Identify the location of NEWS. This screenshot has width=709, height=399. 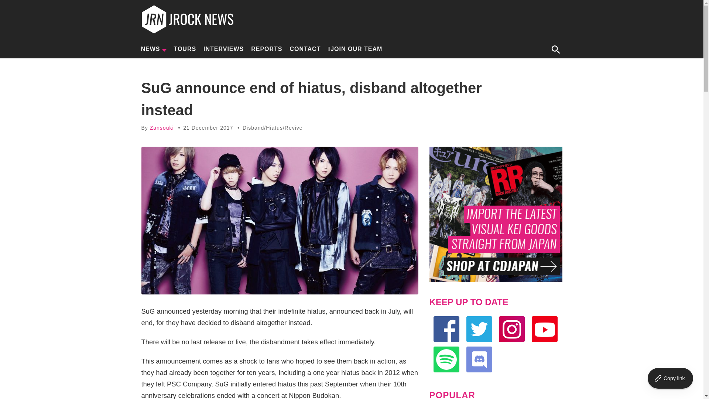
(153, 49).